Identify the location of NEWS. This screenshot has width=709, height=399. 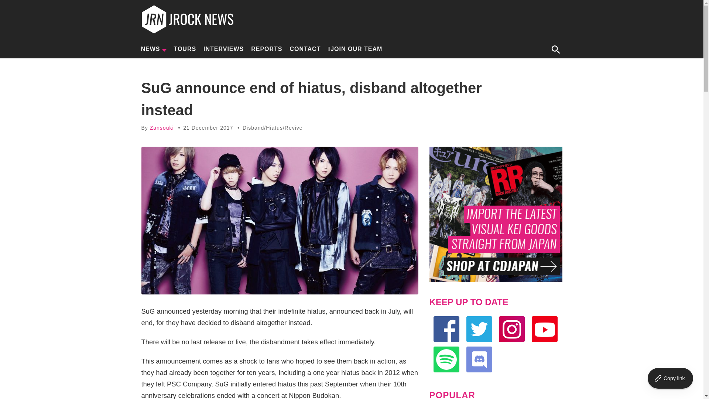
(153, 49).